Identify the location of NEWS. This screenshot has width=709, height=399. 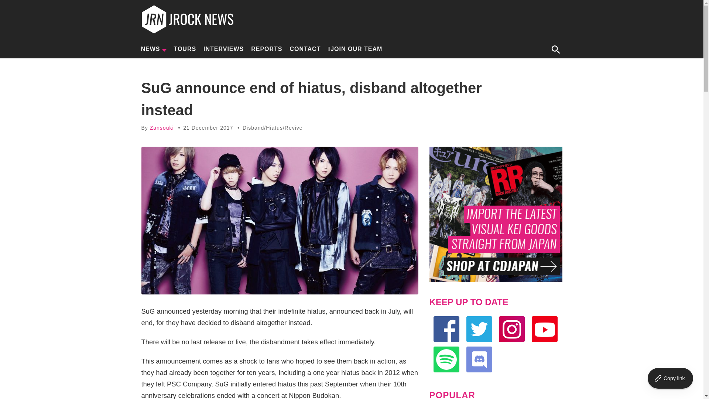
(153, 49).